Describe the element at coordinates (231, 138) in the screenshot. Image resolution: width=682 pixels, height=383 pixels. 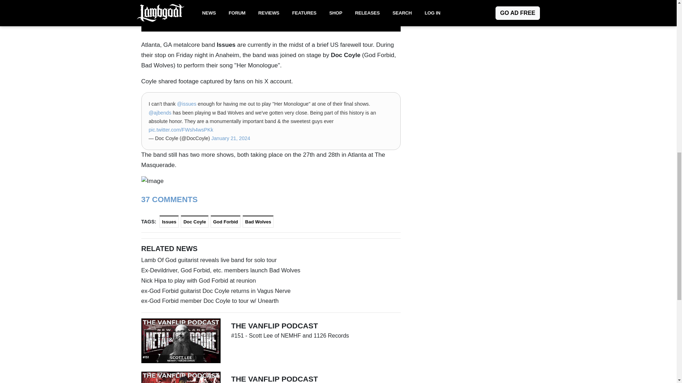
I see `January 21, 2024` at that location.